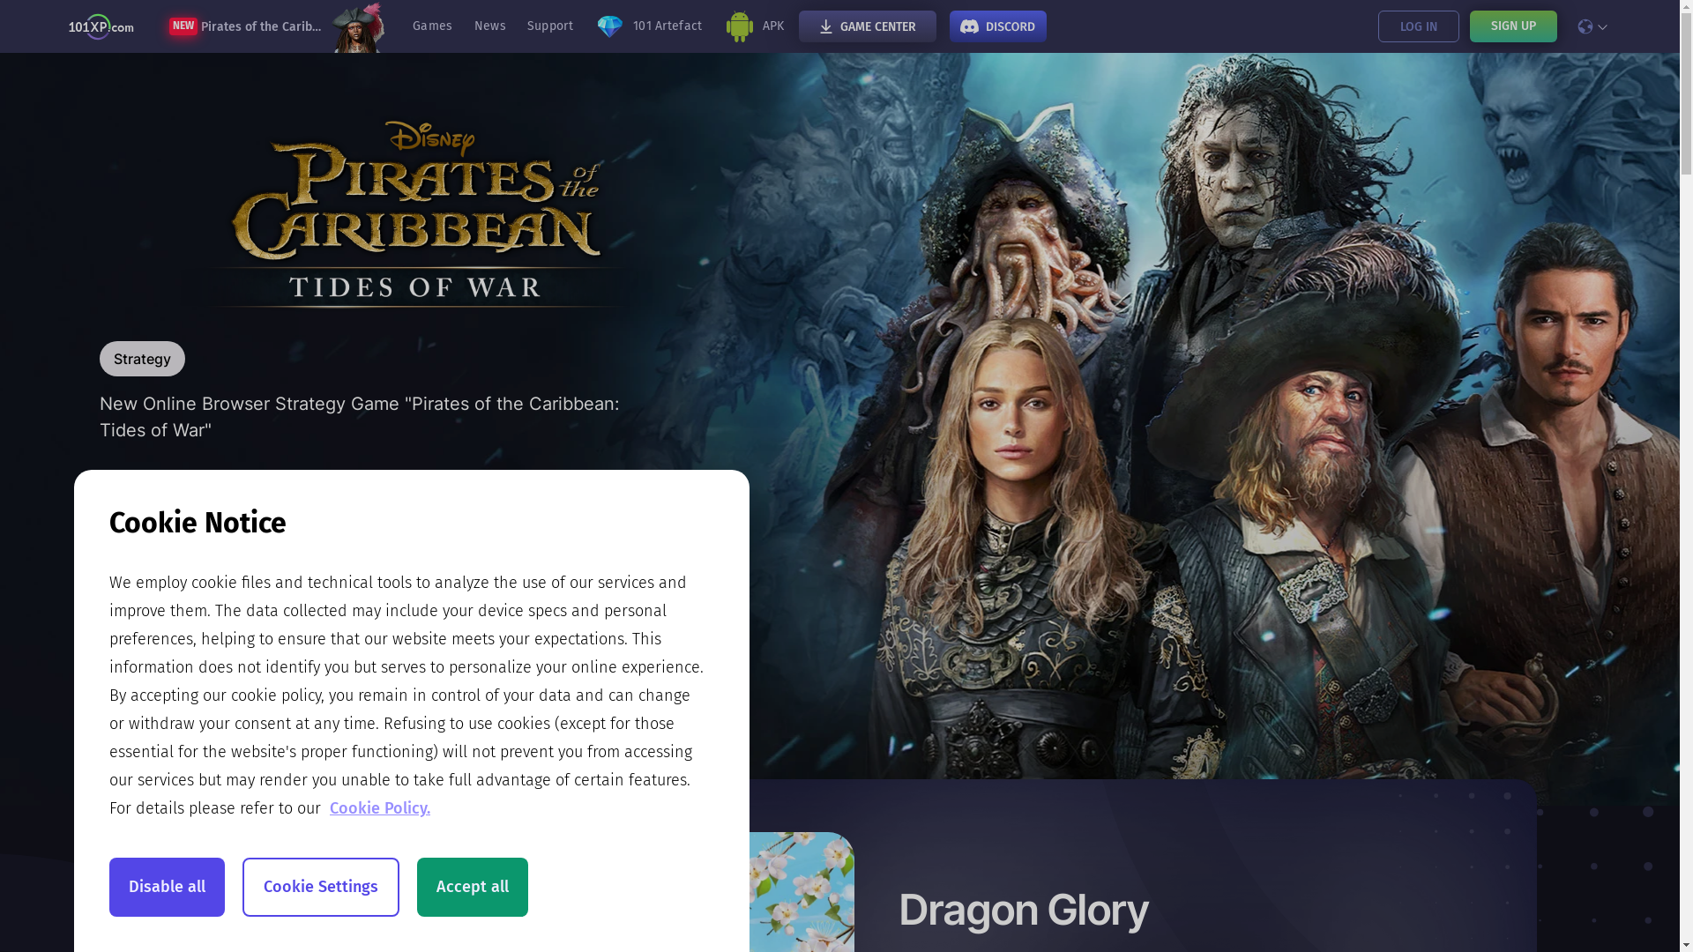  I want to click on Watch trailer, so click(481, 571).